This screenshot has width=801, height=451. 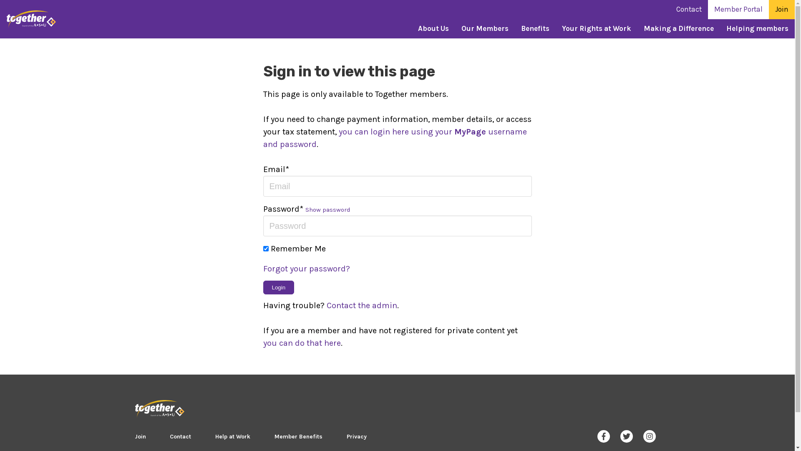 I want to click on Together branch of the ASU , so click(x=159, y=409).